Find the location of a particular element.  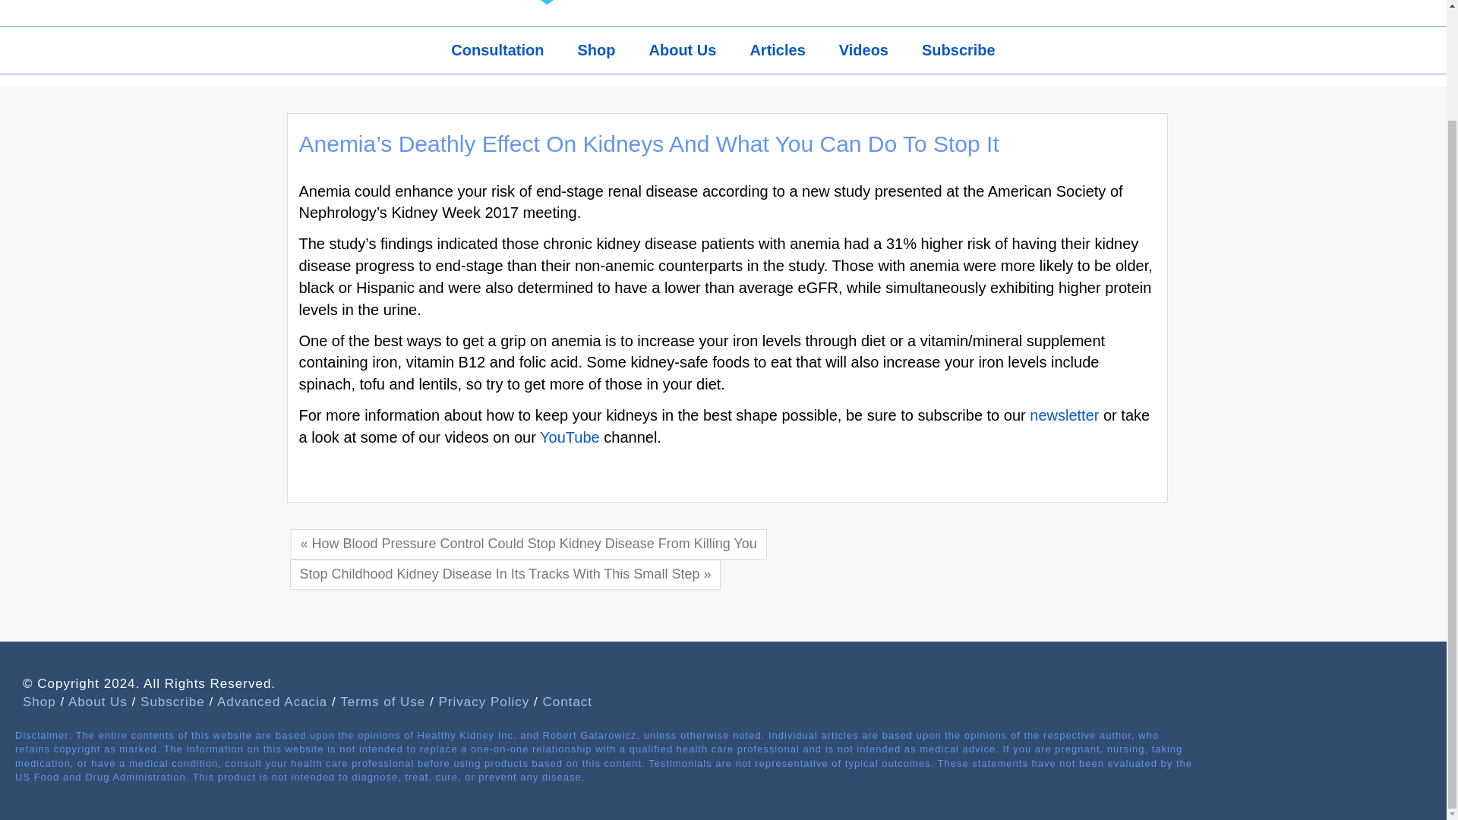

newsletter is located at coordinates (1064, 415).